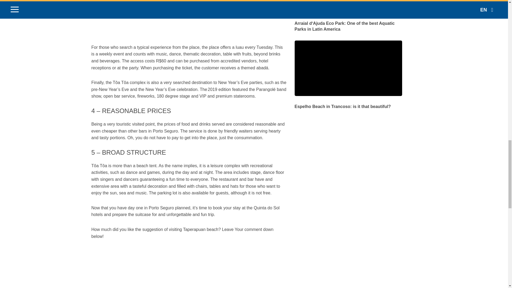  Describe the element at coordinates (348, 103) in the screenshot. I see `Espelho Beach in Trancoso: is it that beautiful?` at that location.